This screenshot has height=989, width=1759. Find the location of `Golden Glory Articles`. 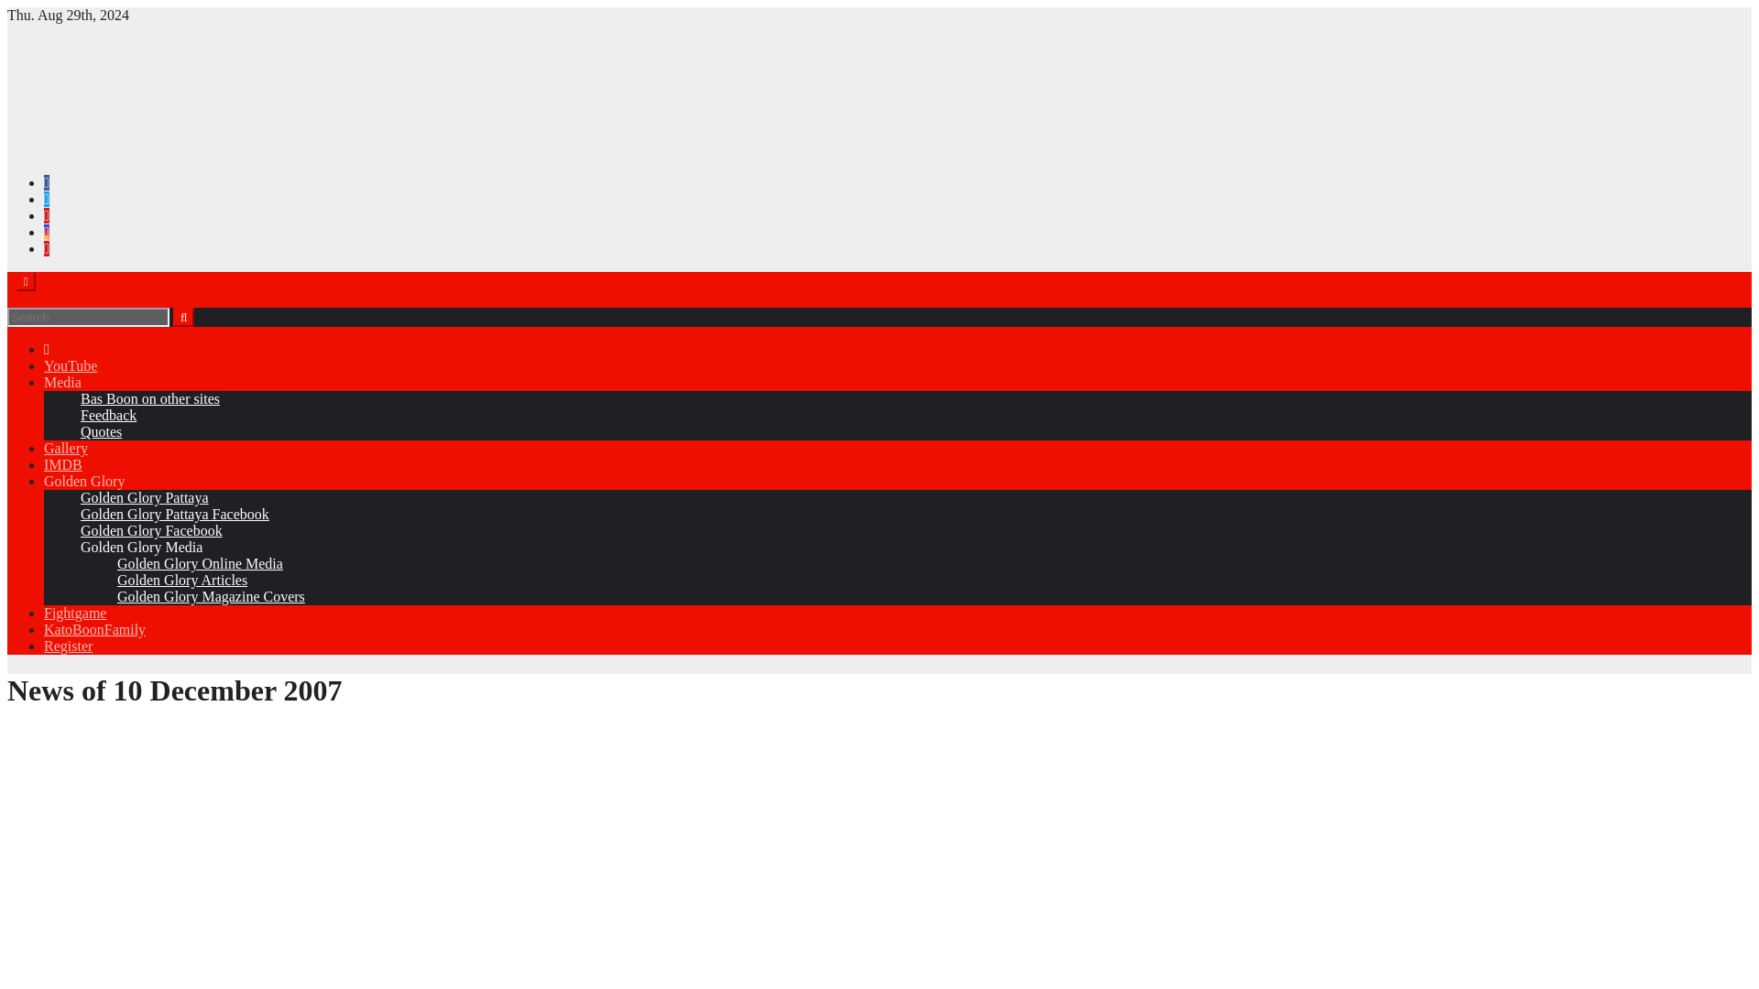

Golden Glory Articles is located at coordinates (182, 580).